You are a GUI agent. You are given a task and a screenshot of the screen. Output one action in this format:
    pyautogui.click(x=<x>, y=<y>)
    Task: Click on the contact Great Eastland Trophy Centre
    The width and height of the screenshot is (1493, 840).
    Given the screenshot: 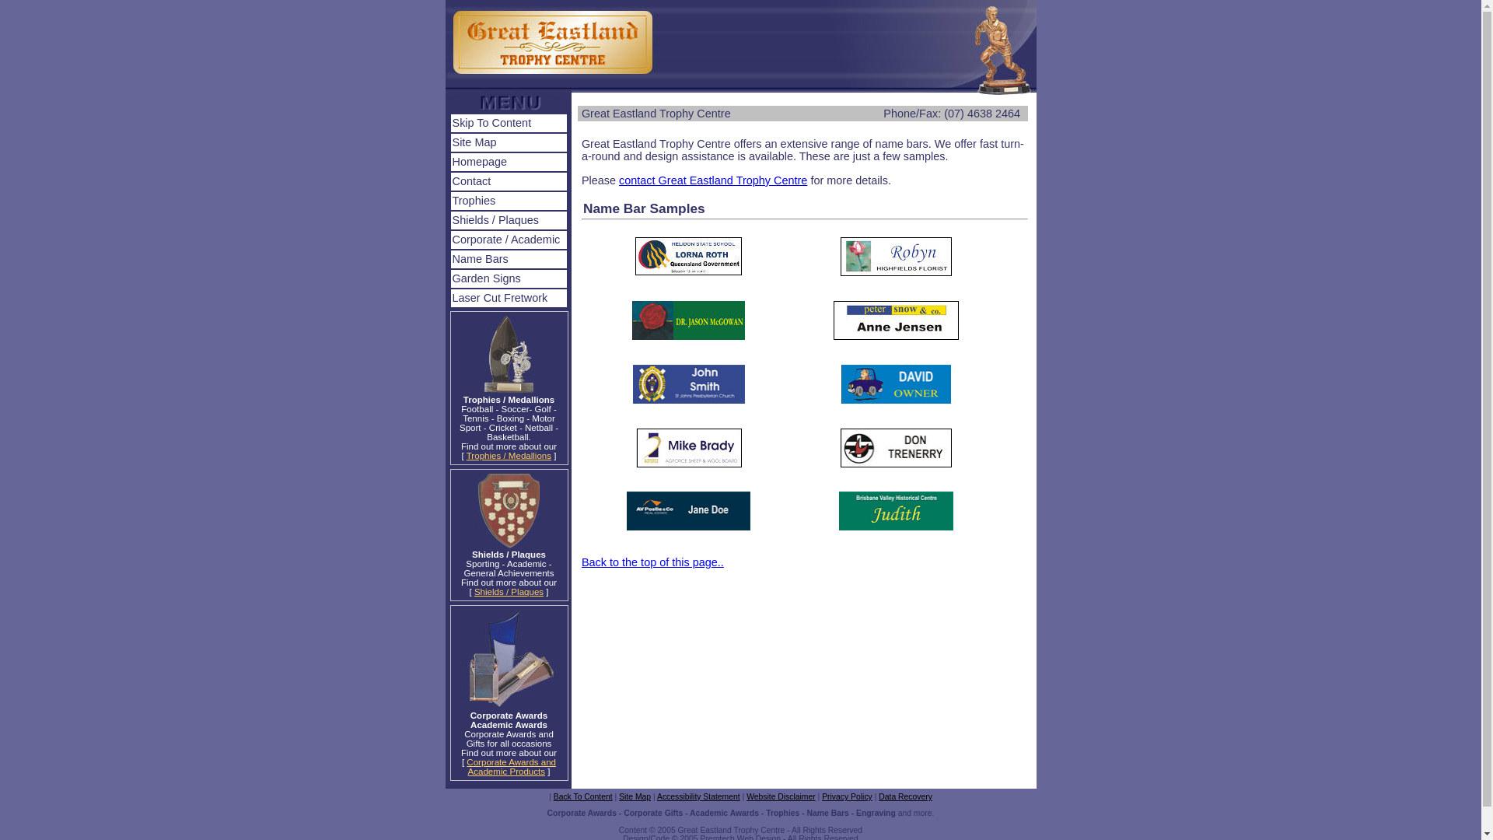 What is the action you would take?
    pyautogui.click(x=713, y=180)
    